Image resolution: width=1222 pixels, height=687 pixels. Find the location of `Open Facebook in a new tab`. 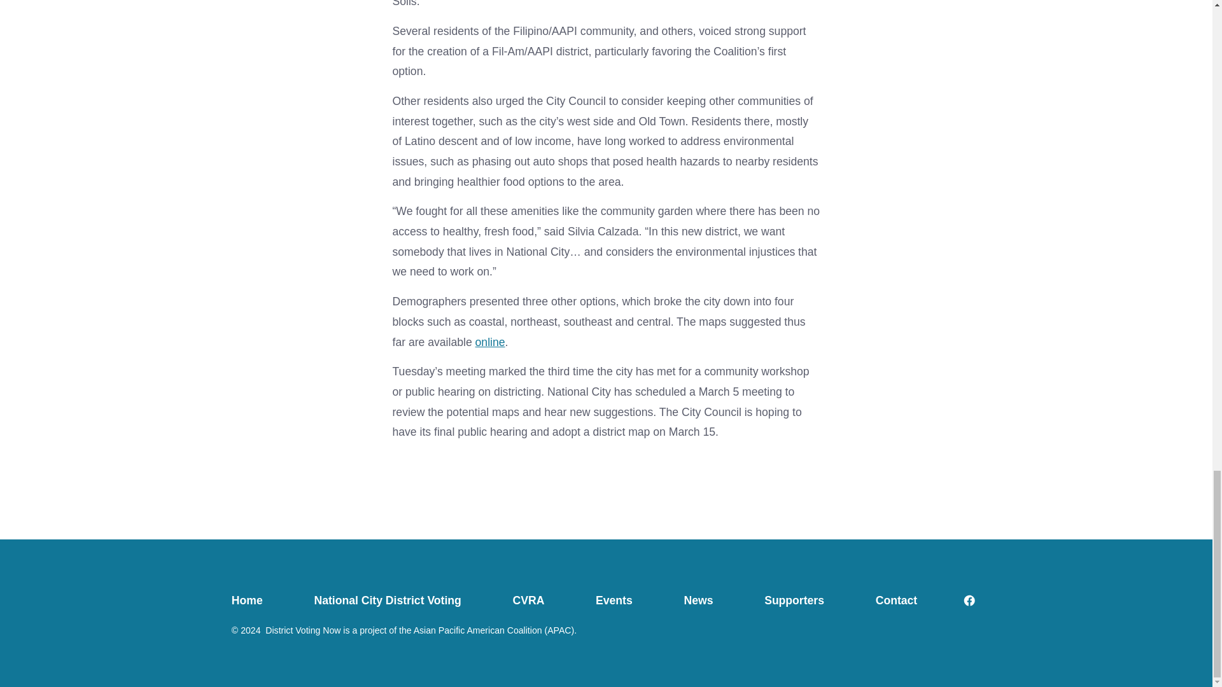

Open Facebook in a new tab is located at coordinates (969, 600).